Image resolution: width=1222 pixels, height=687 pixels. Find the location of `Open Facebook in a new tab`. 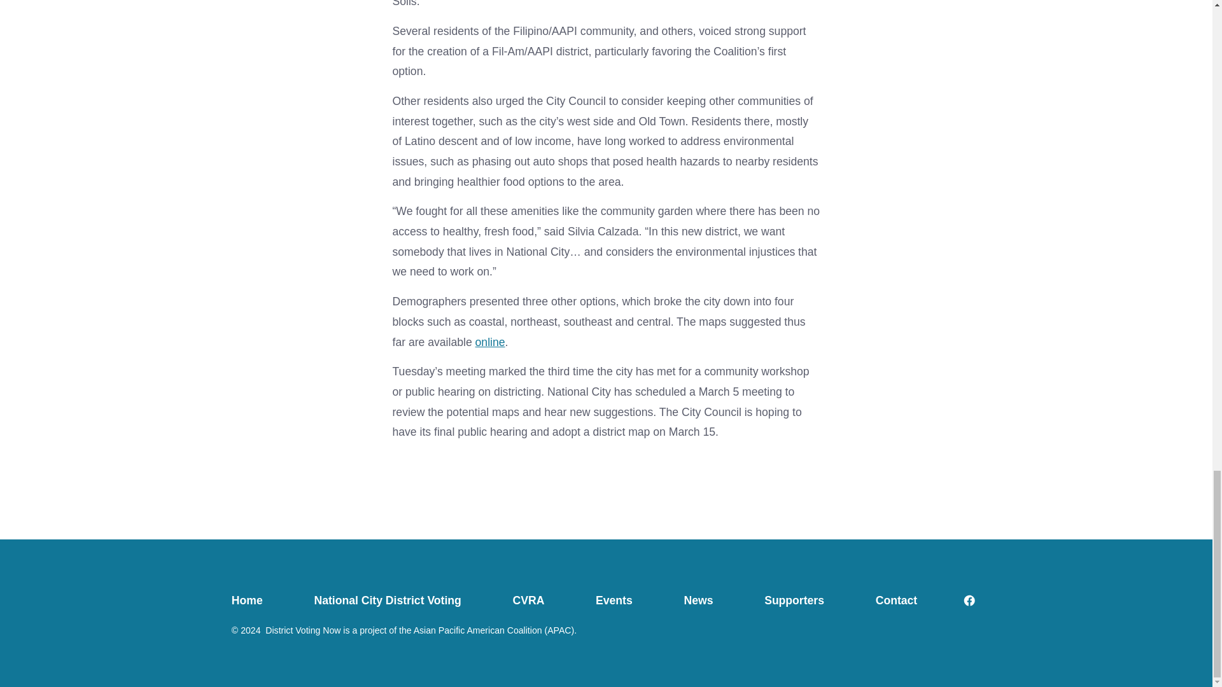

Open Facebook in a new tab is located at coordinates (969, 600).